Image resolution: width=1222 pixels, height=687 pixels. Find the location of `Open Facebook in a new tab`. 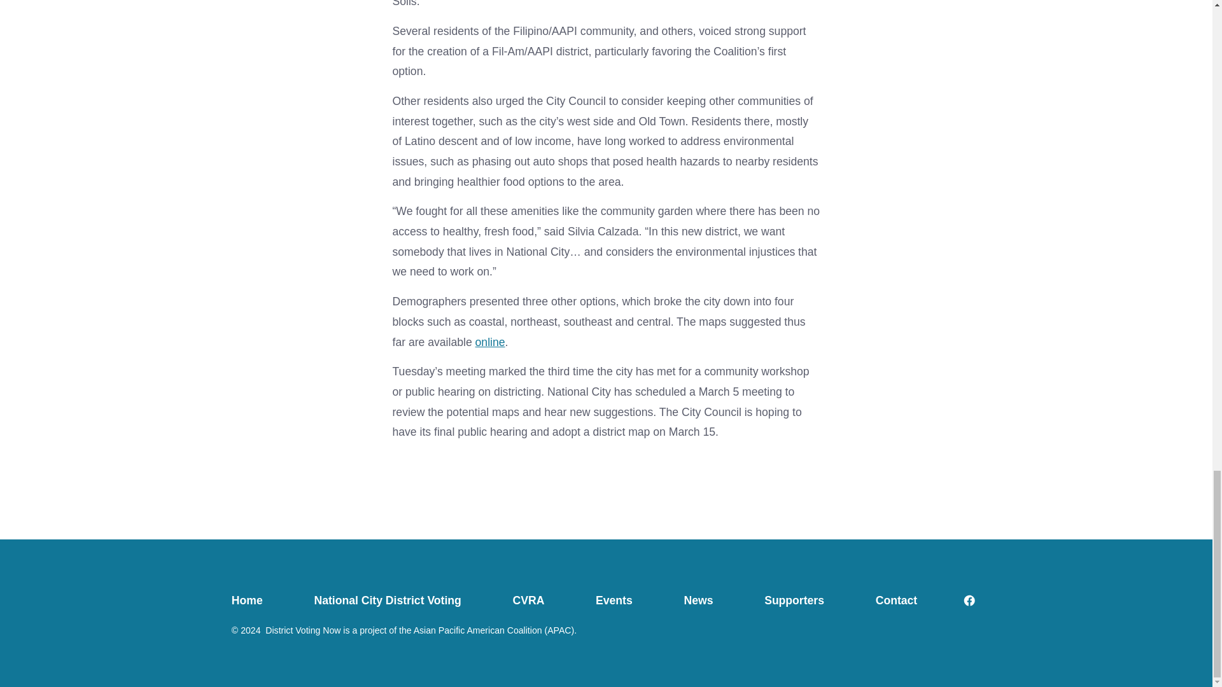

Open Facebook in a new tab is located at coordinates (969, 600).